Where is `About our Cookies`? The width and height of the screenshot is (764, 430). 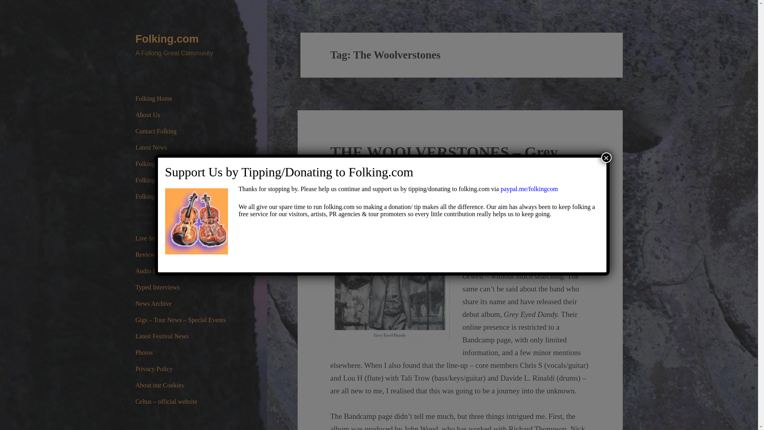 About our Cookies is located at coordinates (184, 385).